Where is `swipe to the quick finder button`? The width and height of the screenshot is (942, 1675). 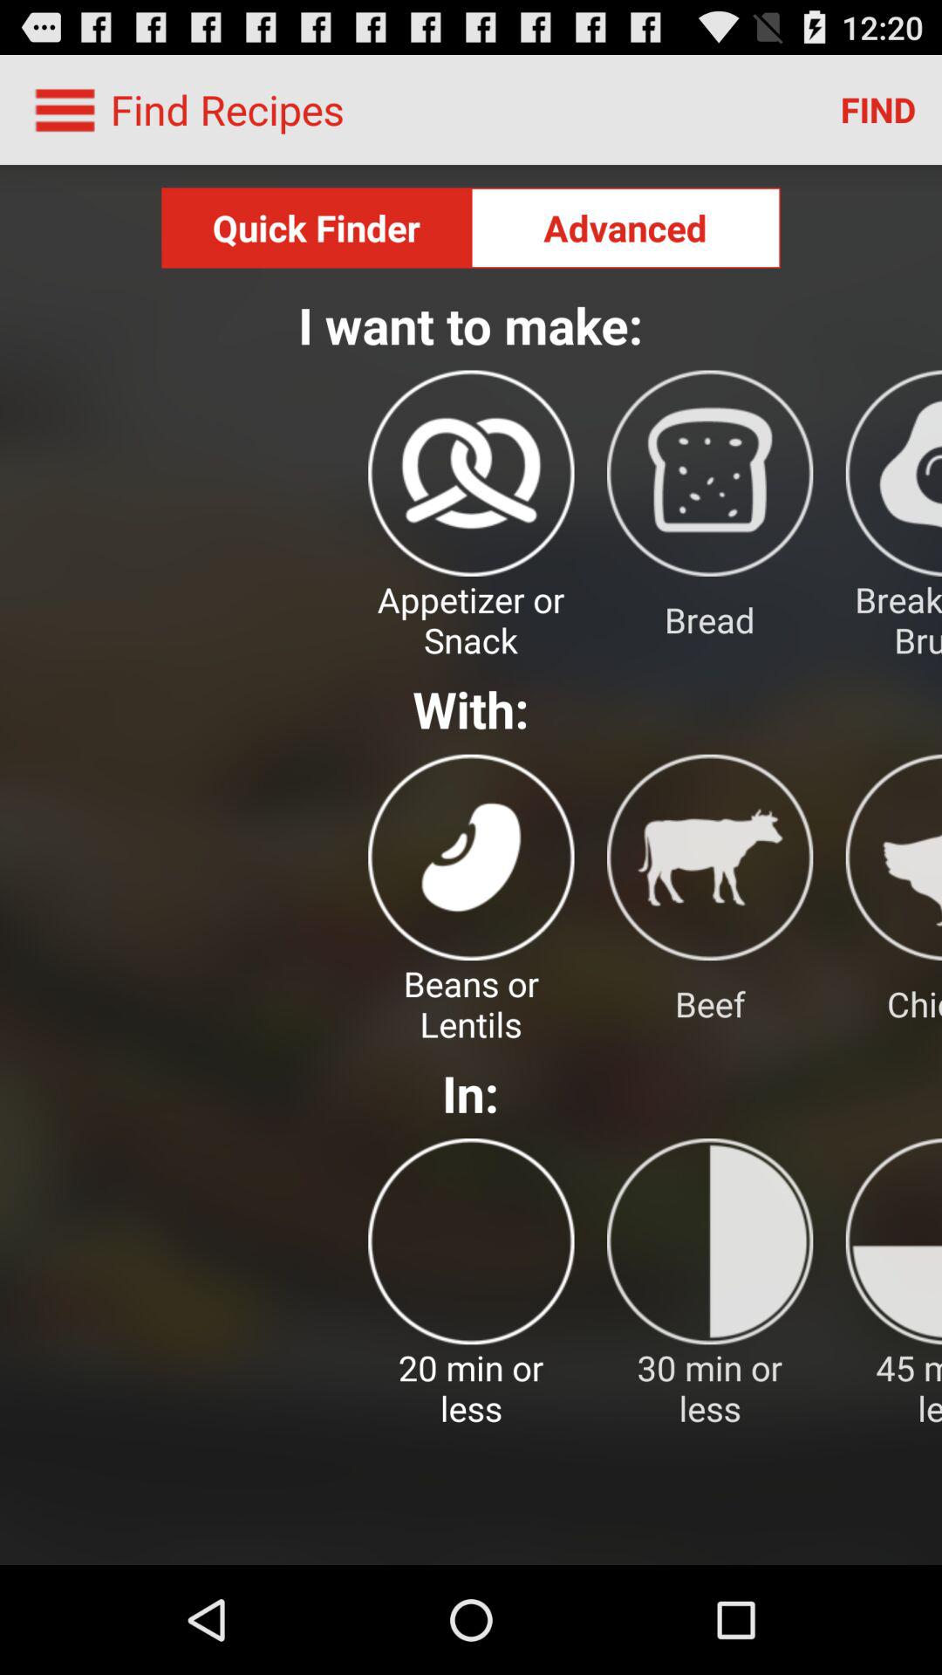
swipe to the quick finder button is located at coordinates (316, 228).